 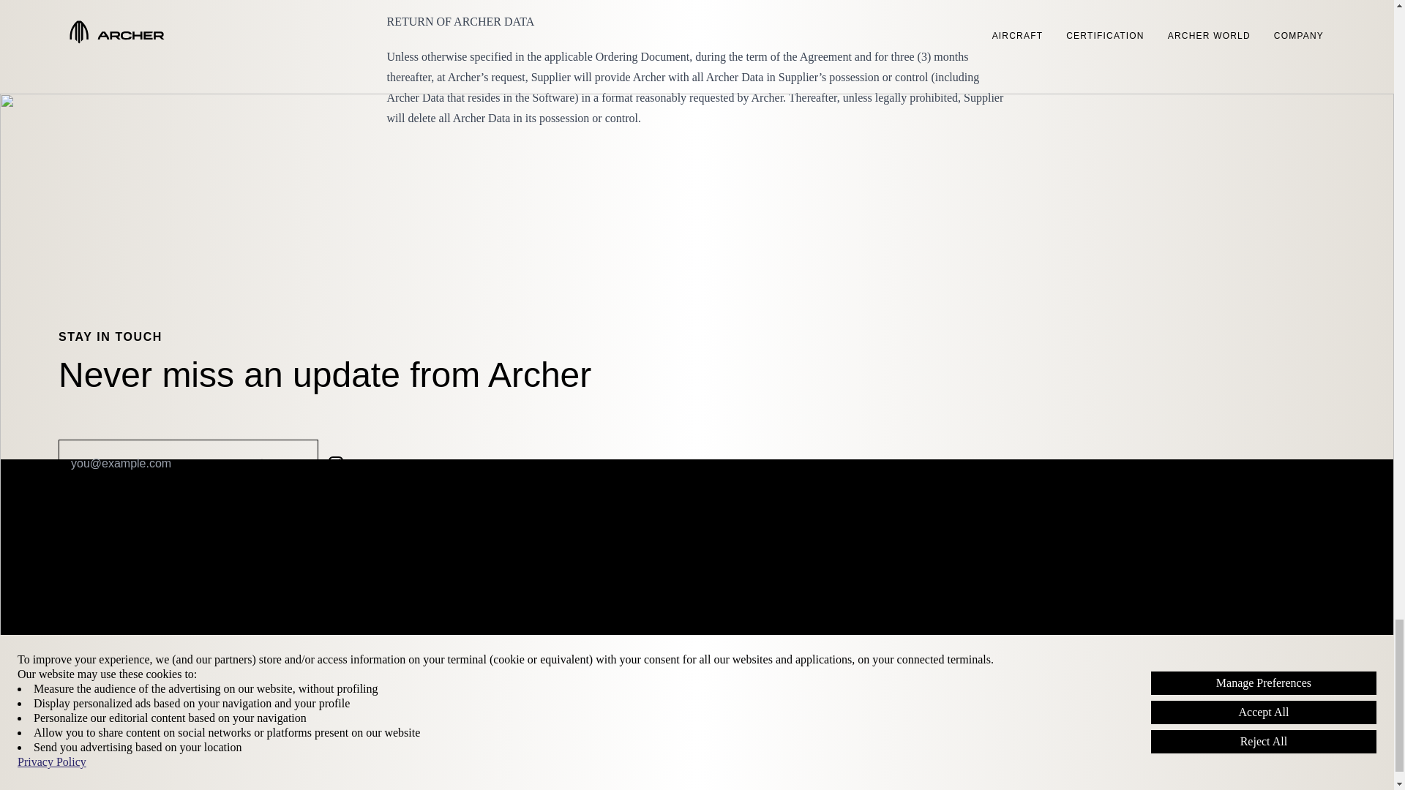 What do you see at coordinates (76, 636) in the screenshot?
I see `Aircraft` at bounding box center [76, 636].